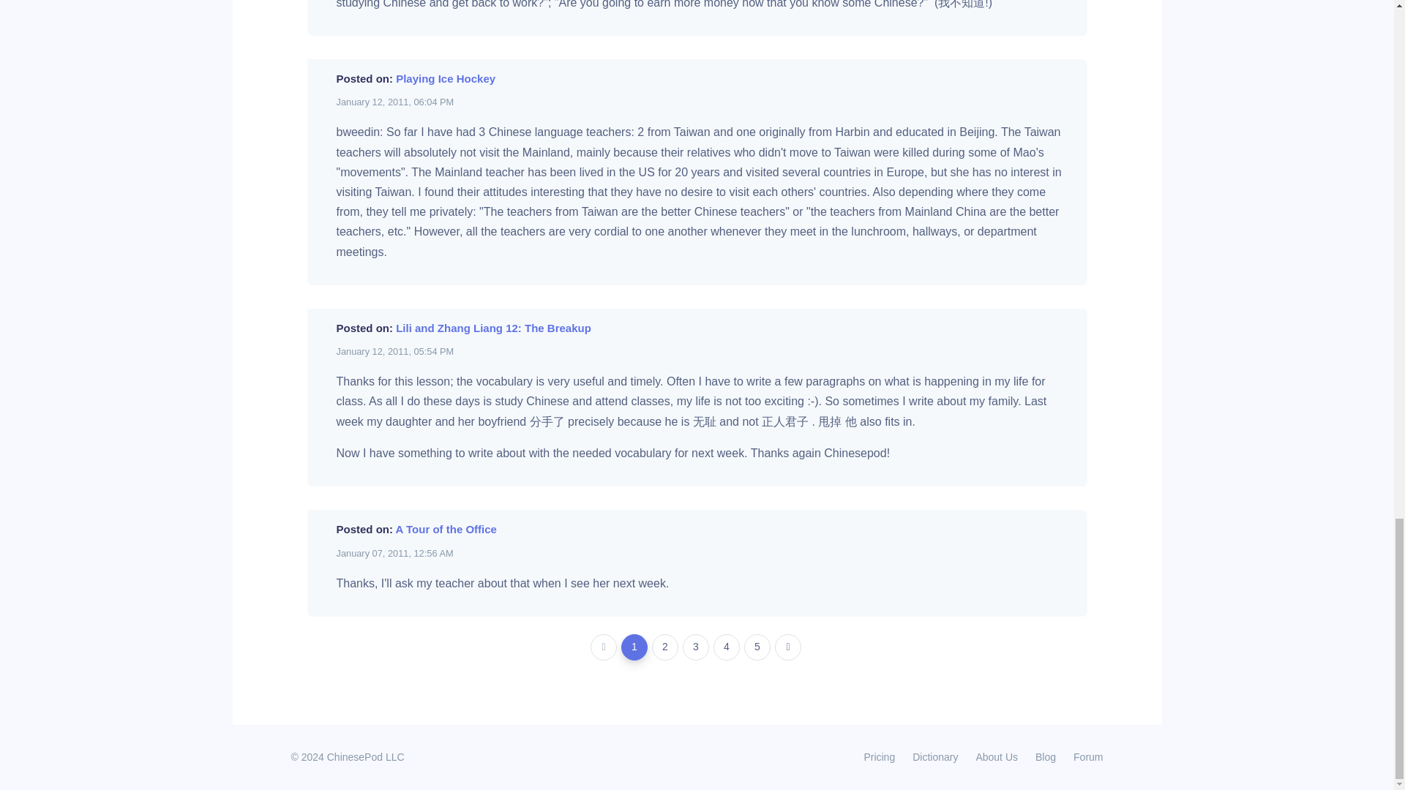 This screenshot has height=790, width=1405. Describe the element at coordinates (664, 647) in the screenshot. I see `2` at that location.